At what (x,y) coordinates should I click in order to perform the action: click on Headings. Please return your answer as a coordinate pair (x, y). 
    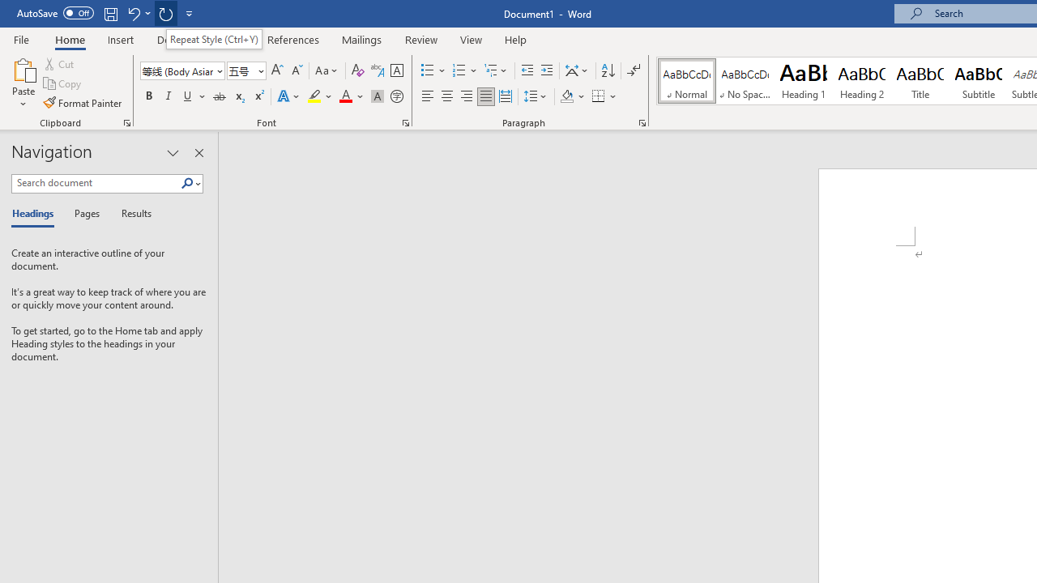
    Looking at the image, I should click on (36, 214).